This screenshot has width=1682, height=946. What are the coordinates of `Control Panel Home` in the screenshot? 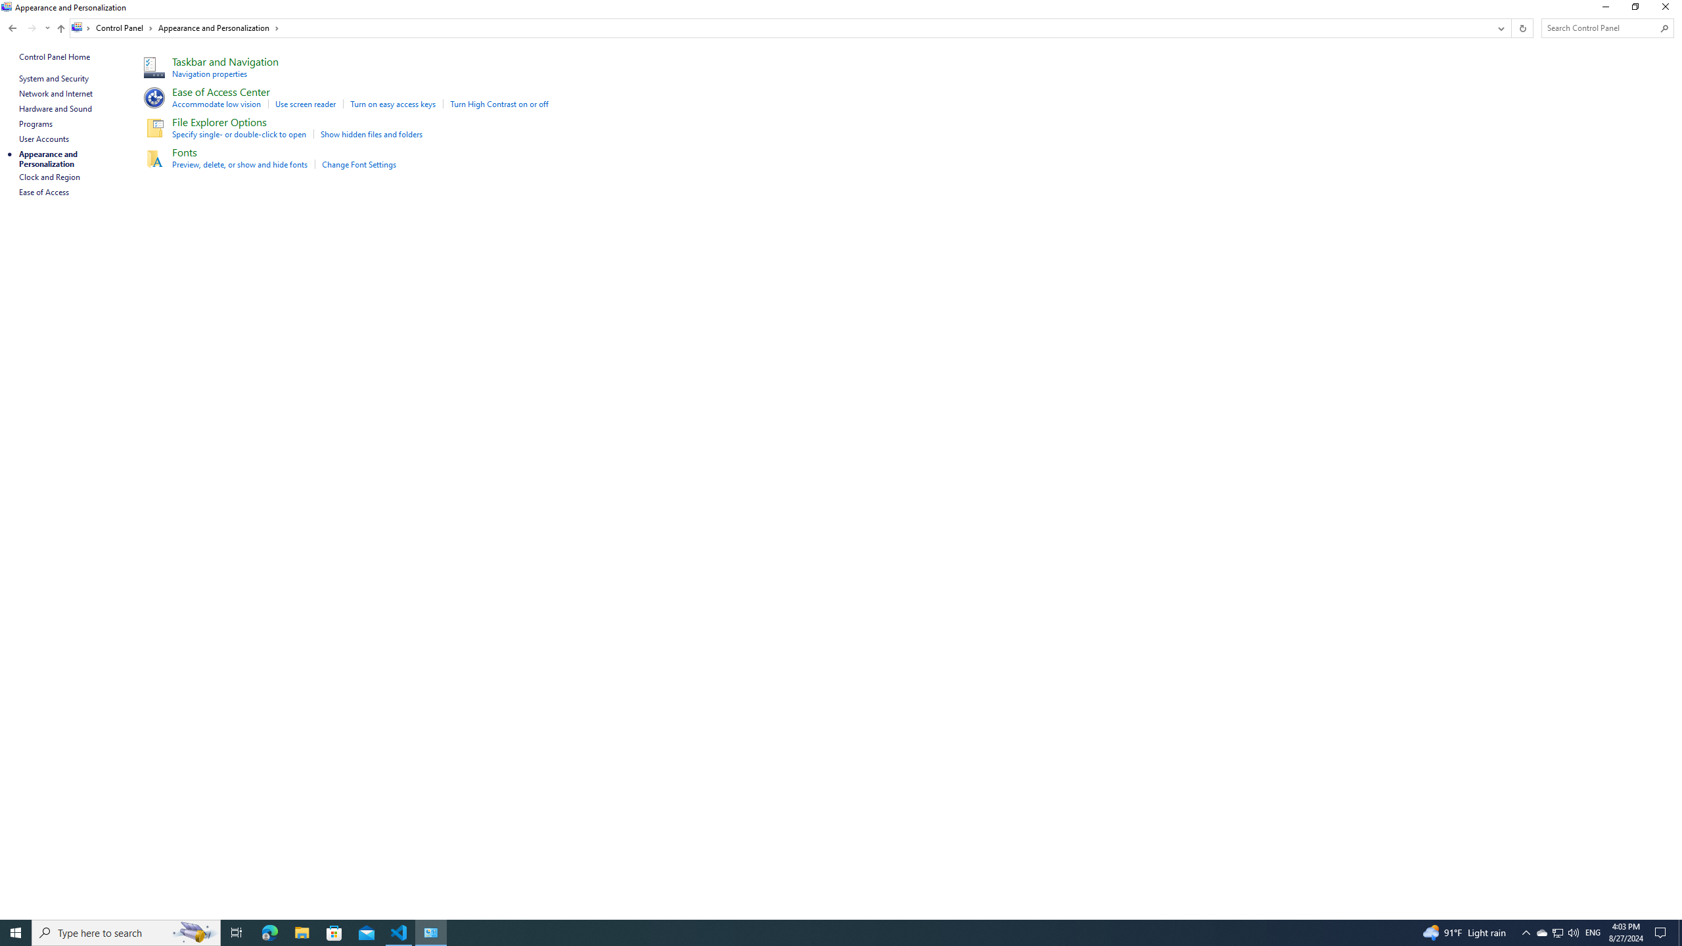 It's located at (55, 56).